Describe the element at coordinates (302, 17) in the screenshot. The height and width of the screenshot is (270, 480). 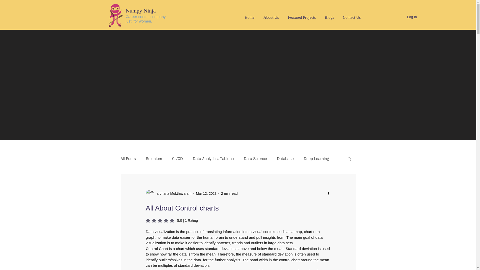
I see `Featured Projects` at that location.